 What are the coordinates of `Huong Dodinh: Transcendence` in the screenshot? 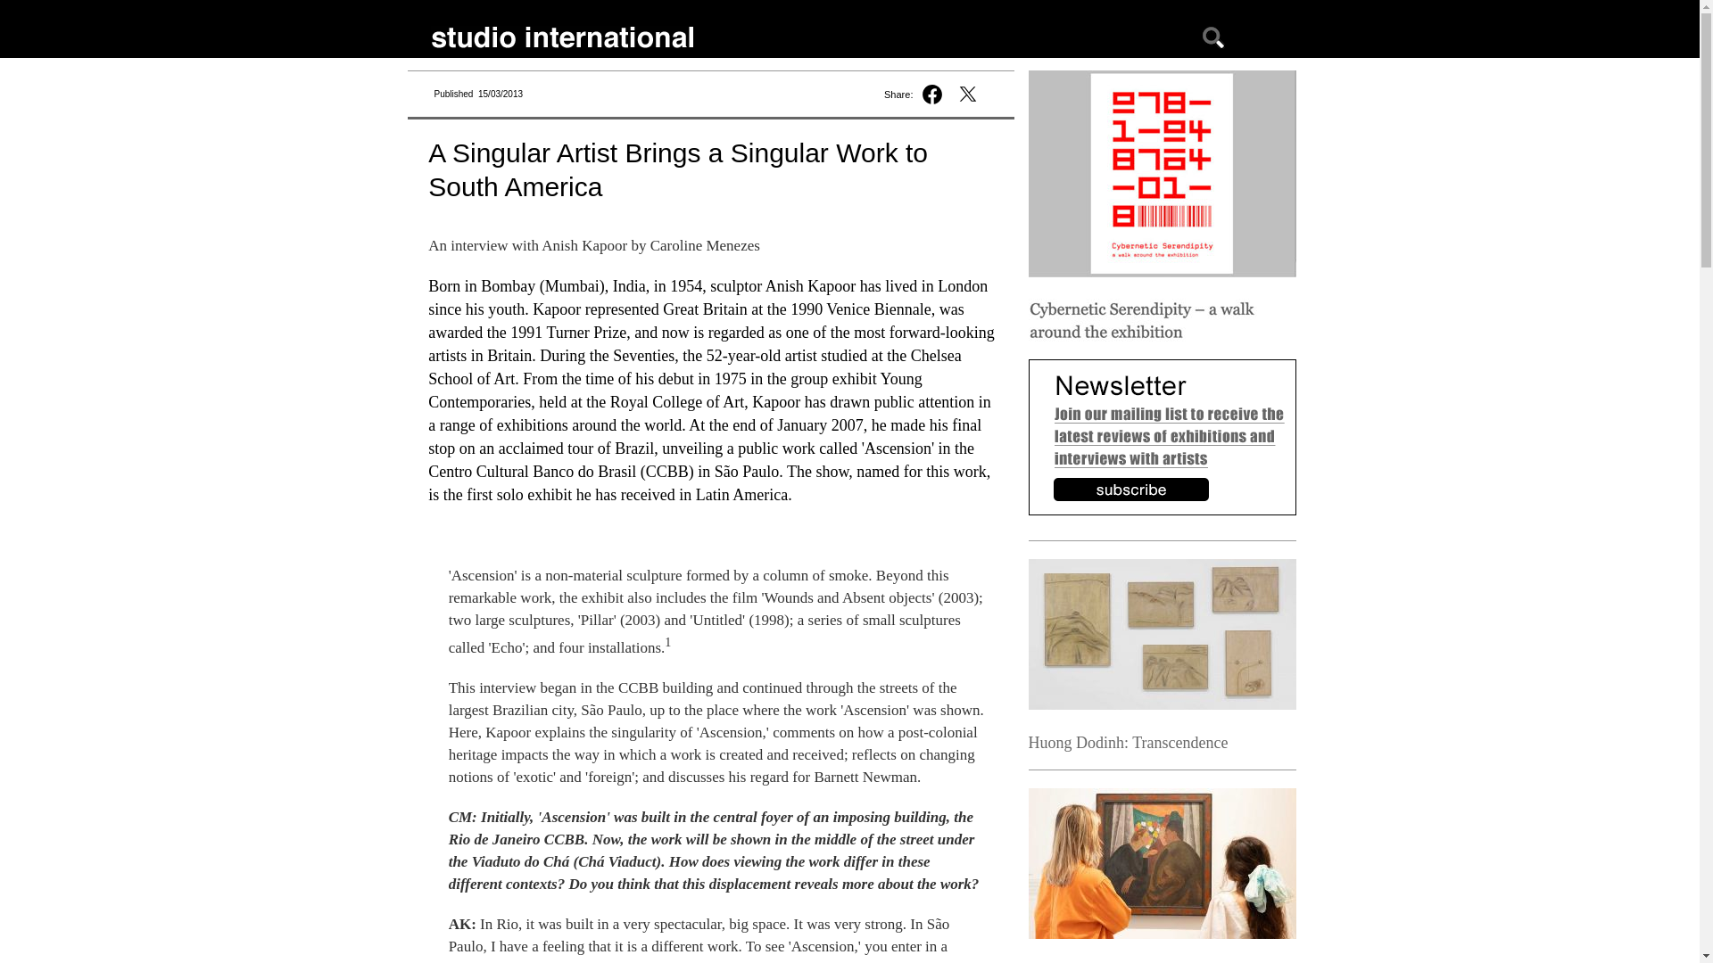 It's located at (1128, 742).